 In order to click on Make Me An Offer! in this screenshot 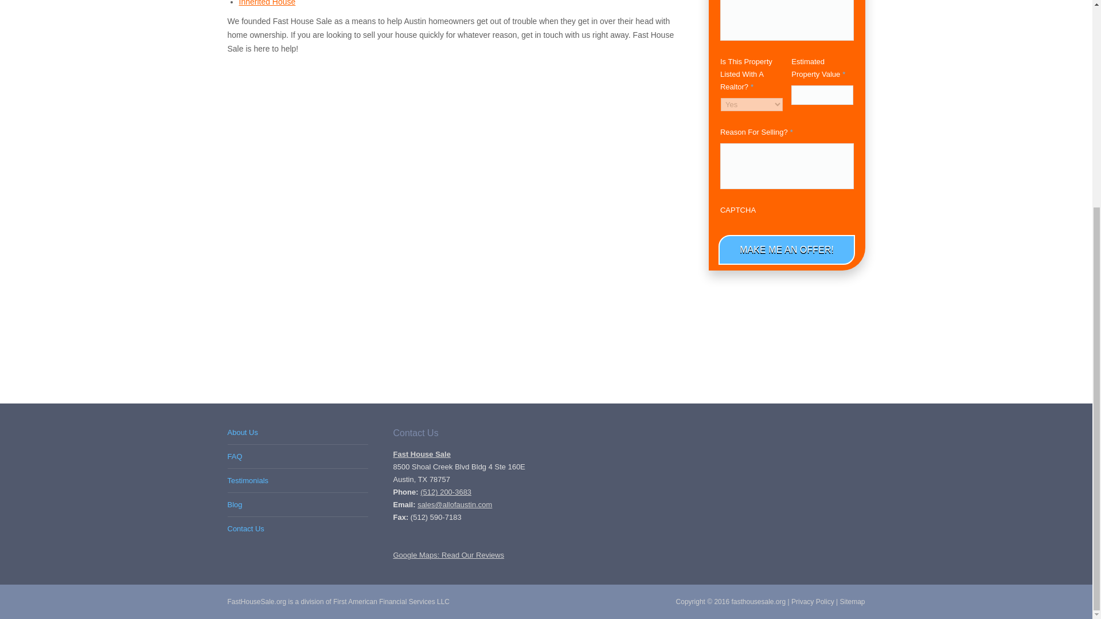, I will do `click(787, 250)`.